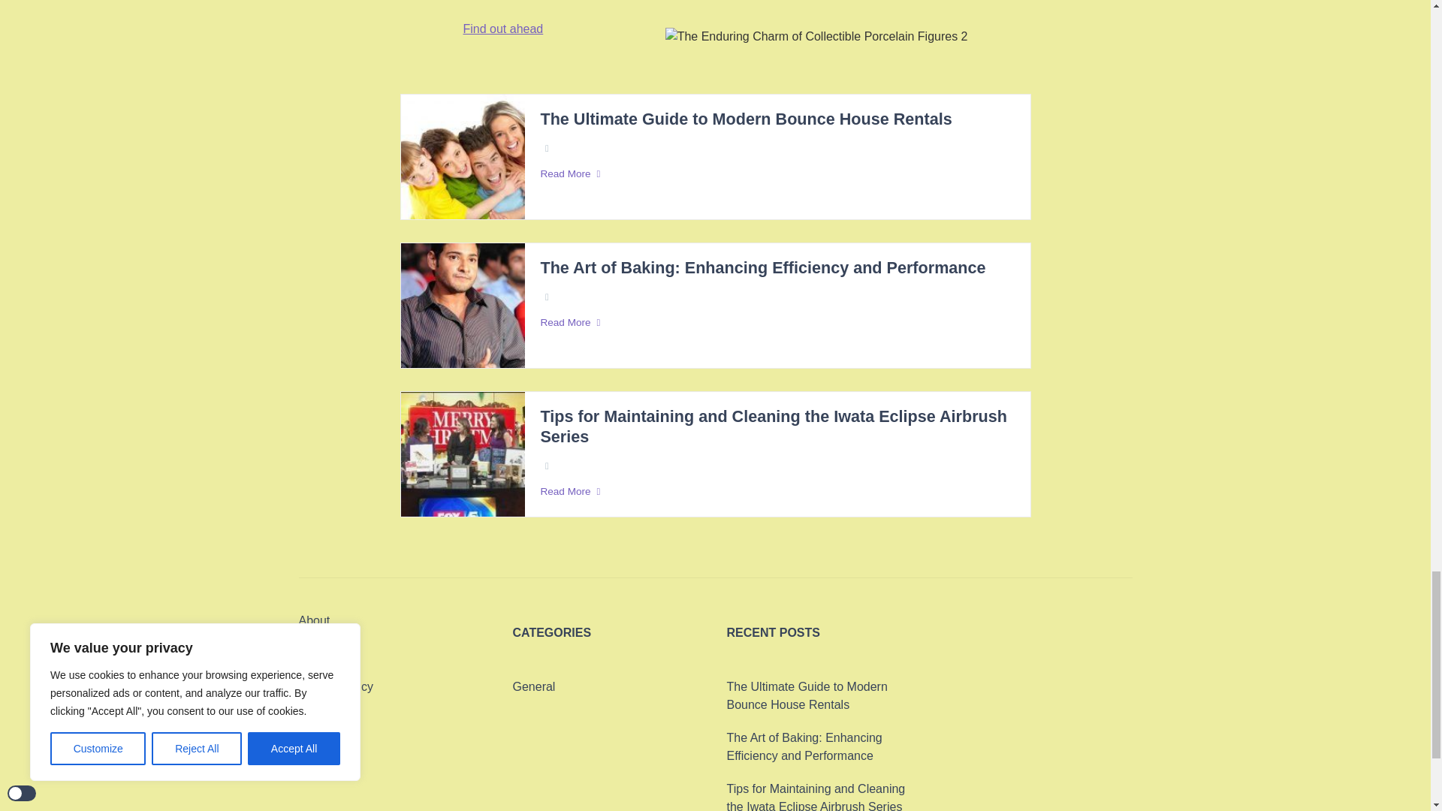 The width and height of the screenshot is (1442, 811). I want to click on The Ultimate Guide to Modern Bounce House Rentals, so click(745, 119).